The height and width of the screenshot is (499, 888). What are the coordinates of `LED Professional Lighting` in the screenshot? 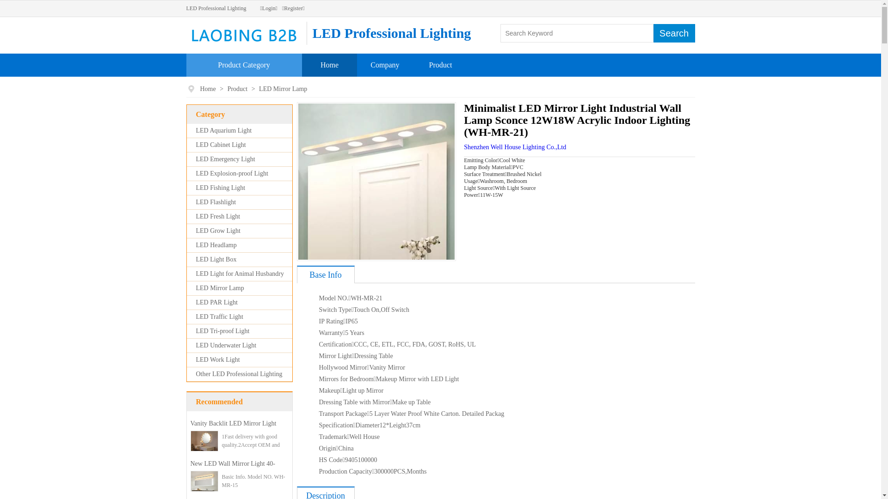 It's located at (216, 8).